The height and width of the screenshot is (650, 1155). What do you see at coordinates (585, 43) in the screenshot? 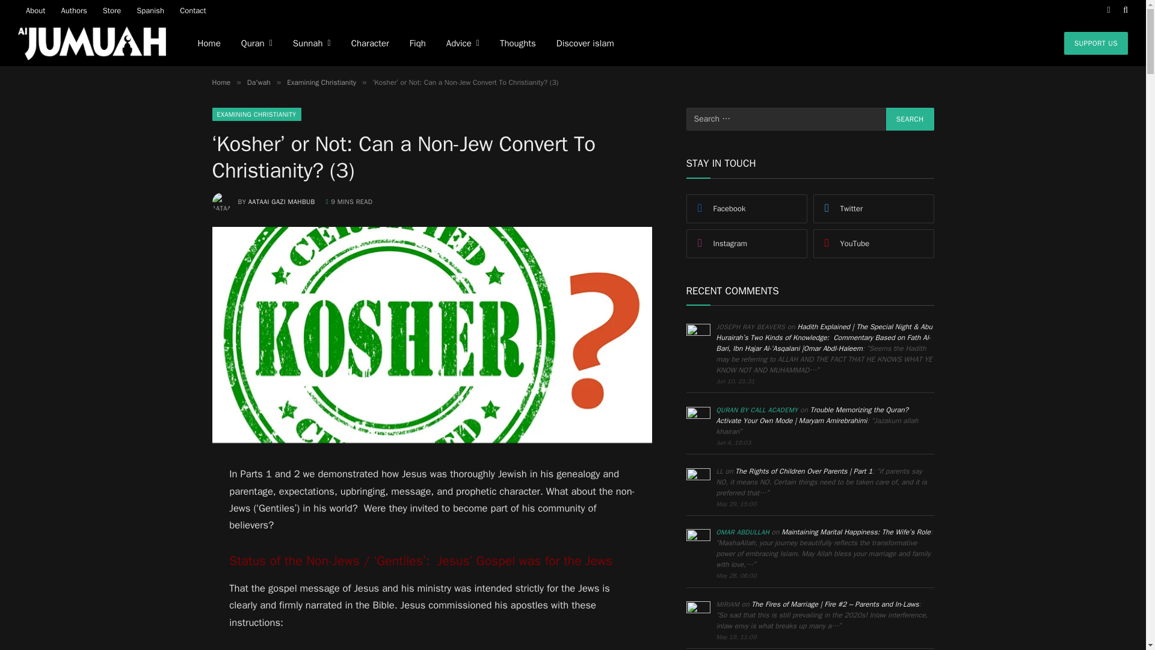
I see `Discover islam` at bounding box center [585, 43].